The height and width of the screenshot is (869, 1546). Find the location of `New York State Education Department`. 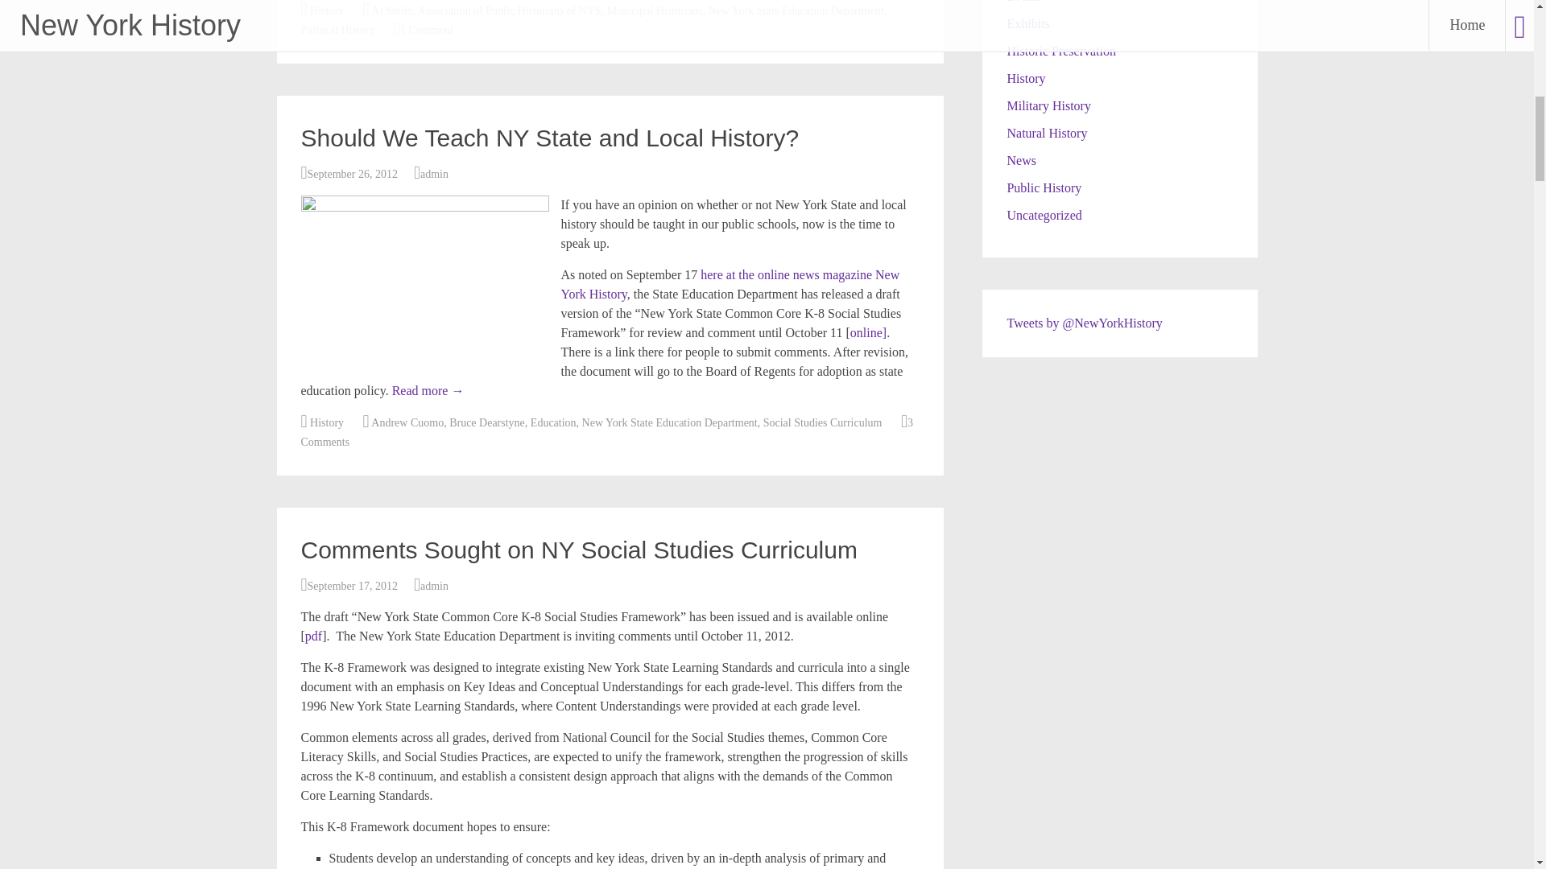

New York State Education Department is located at coordinates (796, 10).